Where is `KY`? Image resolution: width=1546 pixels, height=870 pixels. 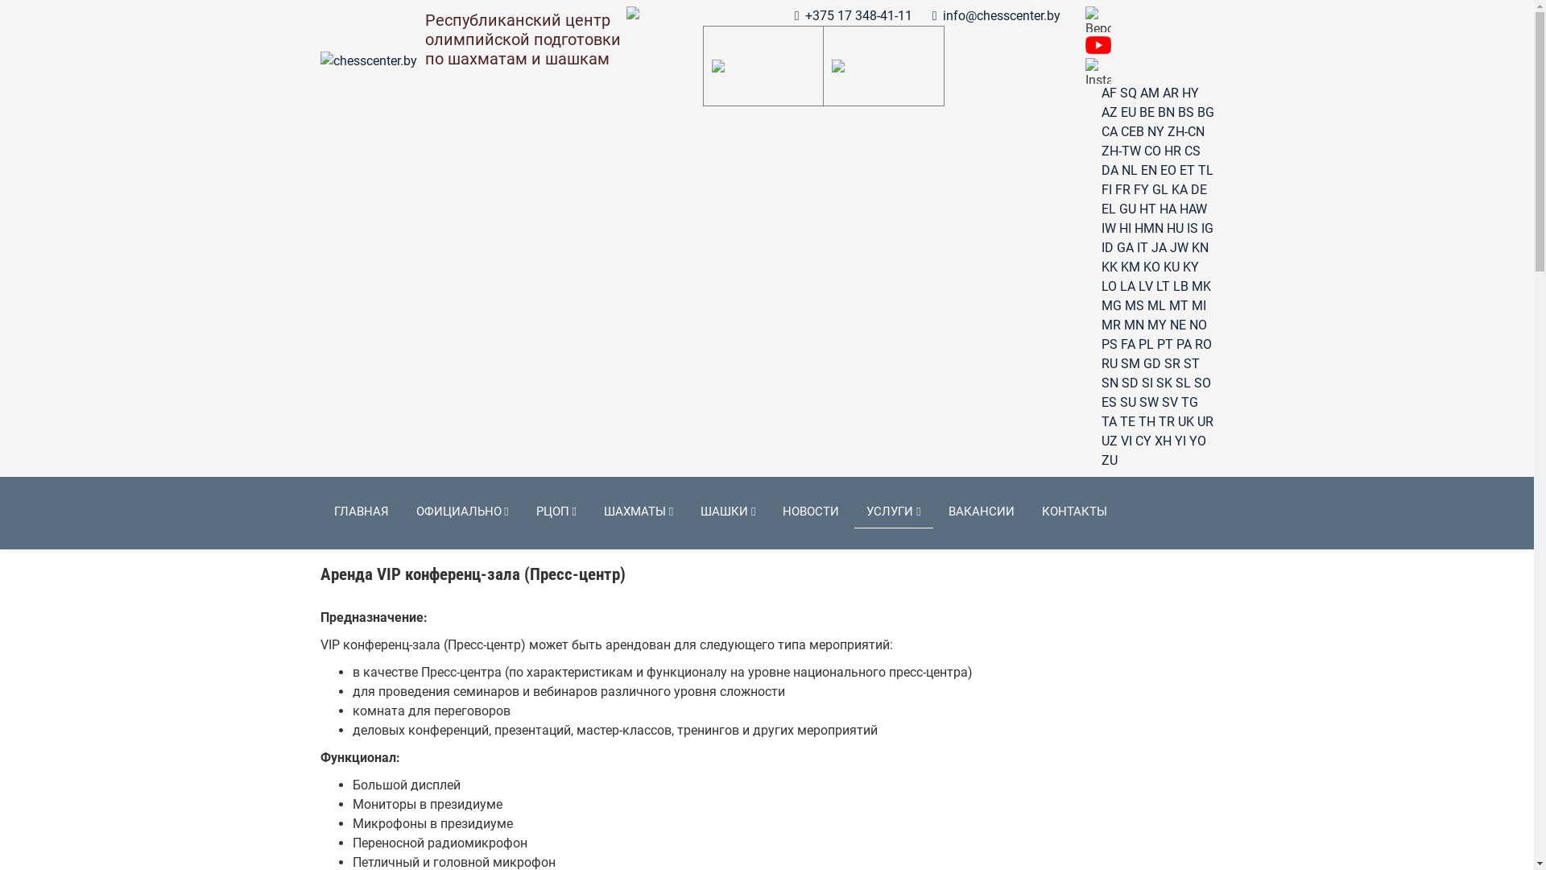
KY is located at coordinates (1190, 267).